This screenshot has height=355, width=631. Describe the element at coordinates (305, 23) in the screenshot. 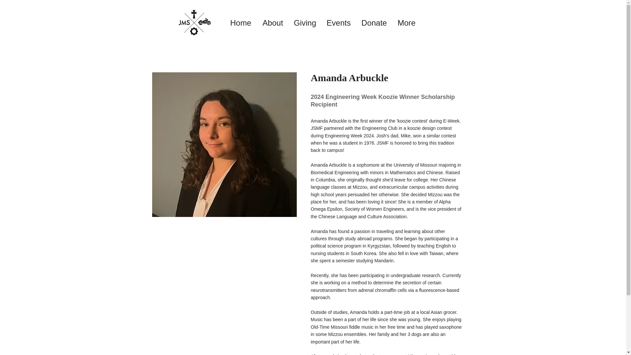

I see `Giving` at that location.